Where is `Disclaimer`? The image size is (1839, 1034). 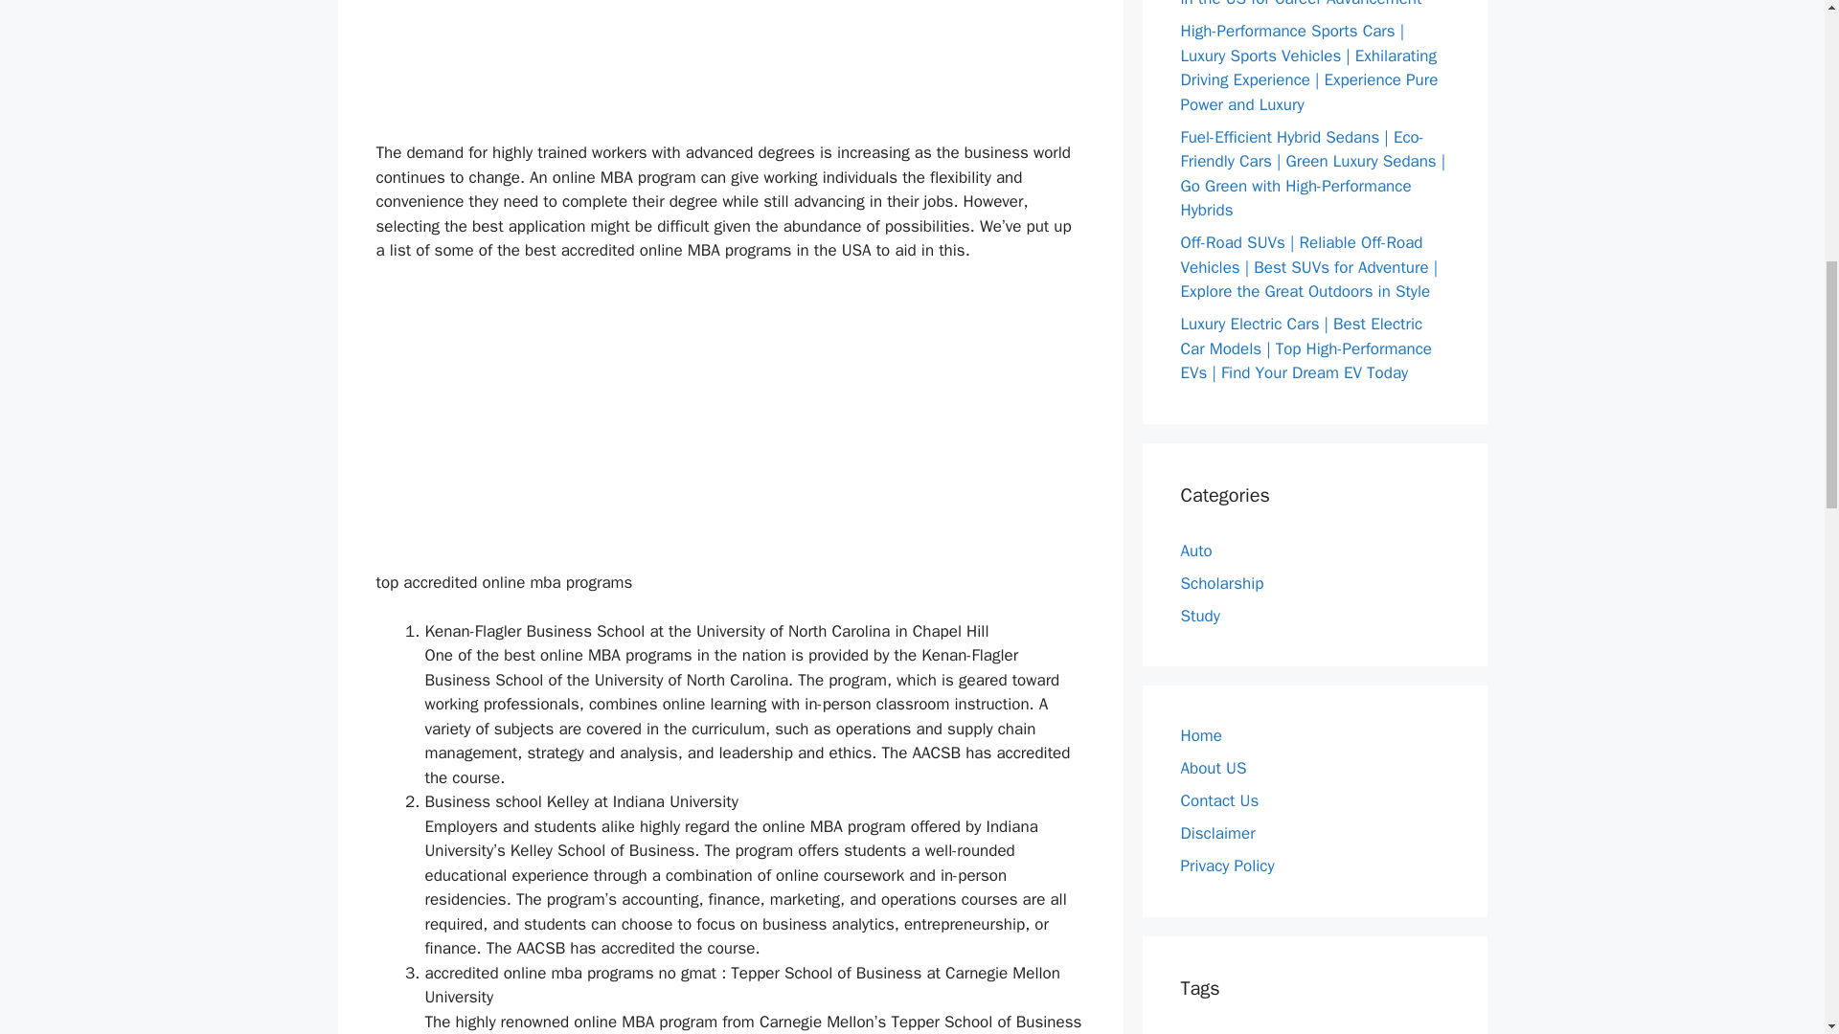
Disclaimer is located at coordinates (1216, 833).